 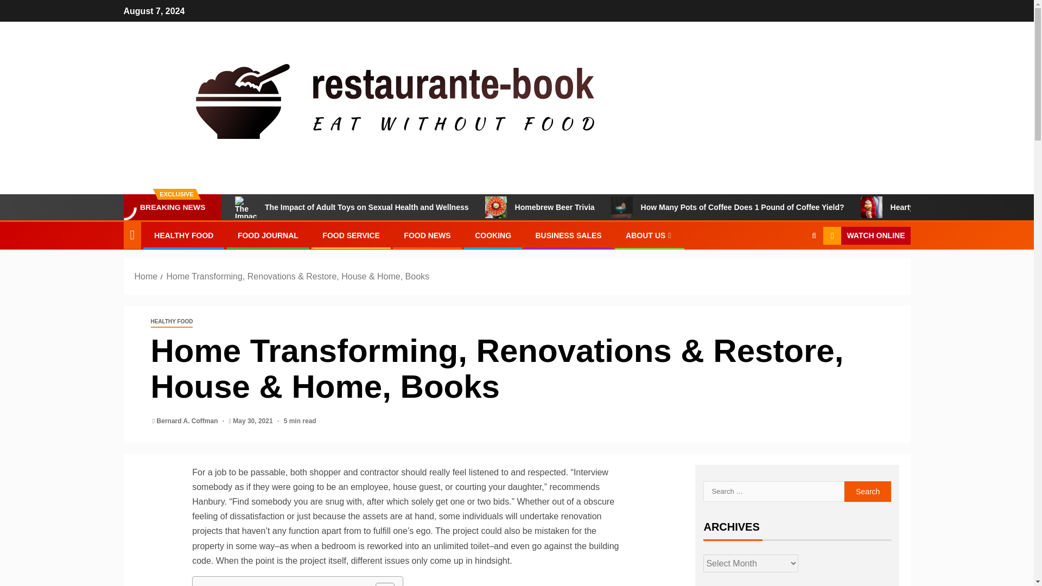 What do you see at coordinates (268, 235) in the screenshot?
I see `FOOD JOURNAL` at bounding box center [268, 235].